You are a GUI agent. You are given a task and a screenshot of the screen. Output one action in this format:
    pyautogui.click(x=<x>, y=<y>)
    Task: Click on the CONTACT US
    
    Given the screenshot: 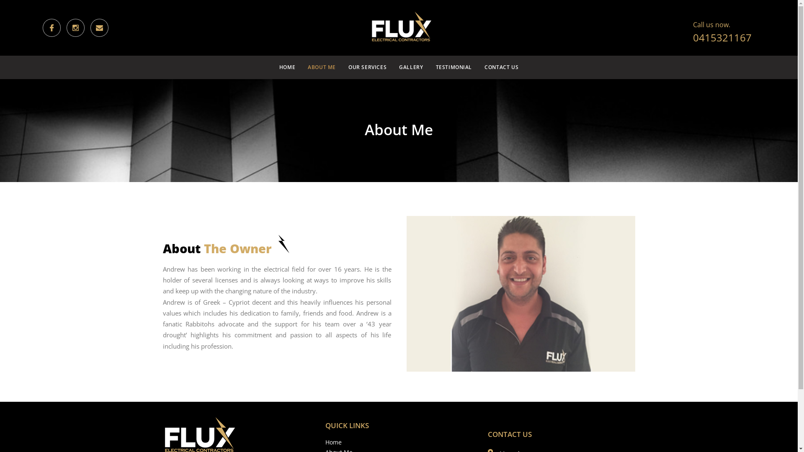 What is the action you would take?
    pyautogui.click(x=499, y=67)
    